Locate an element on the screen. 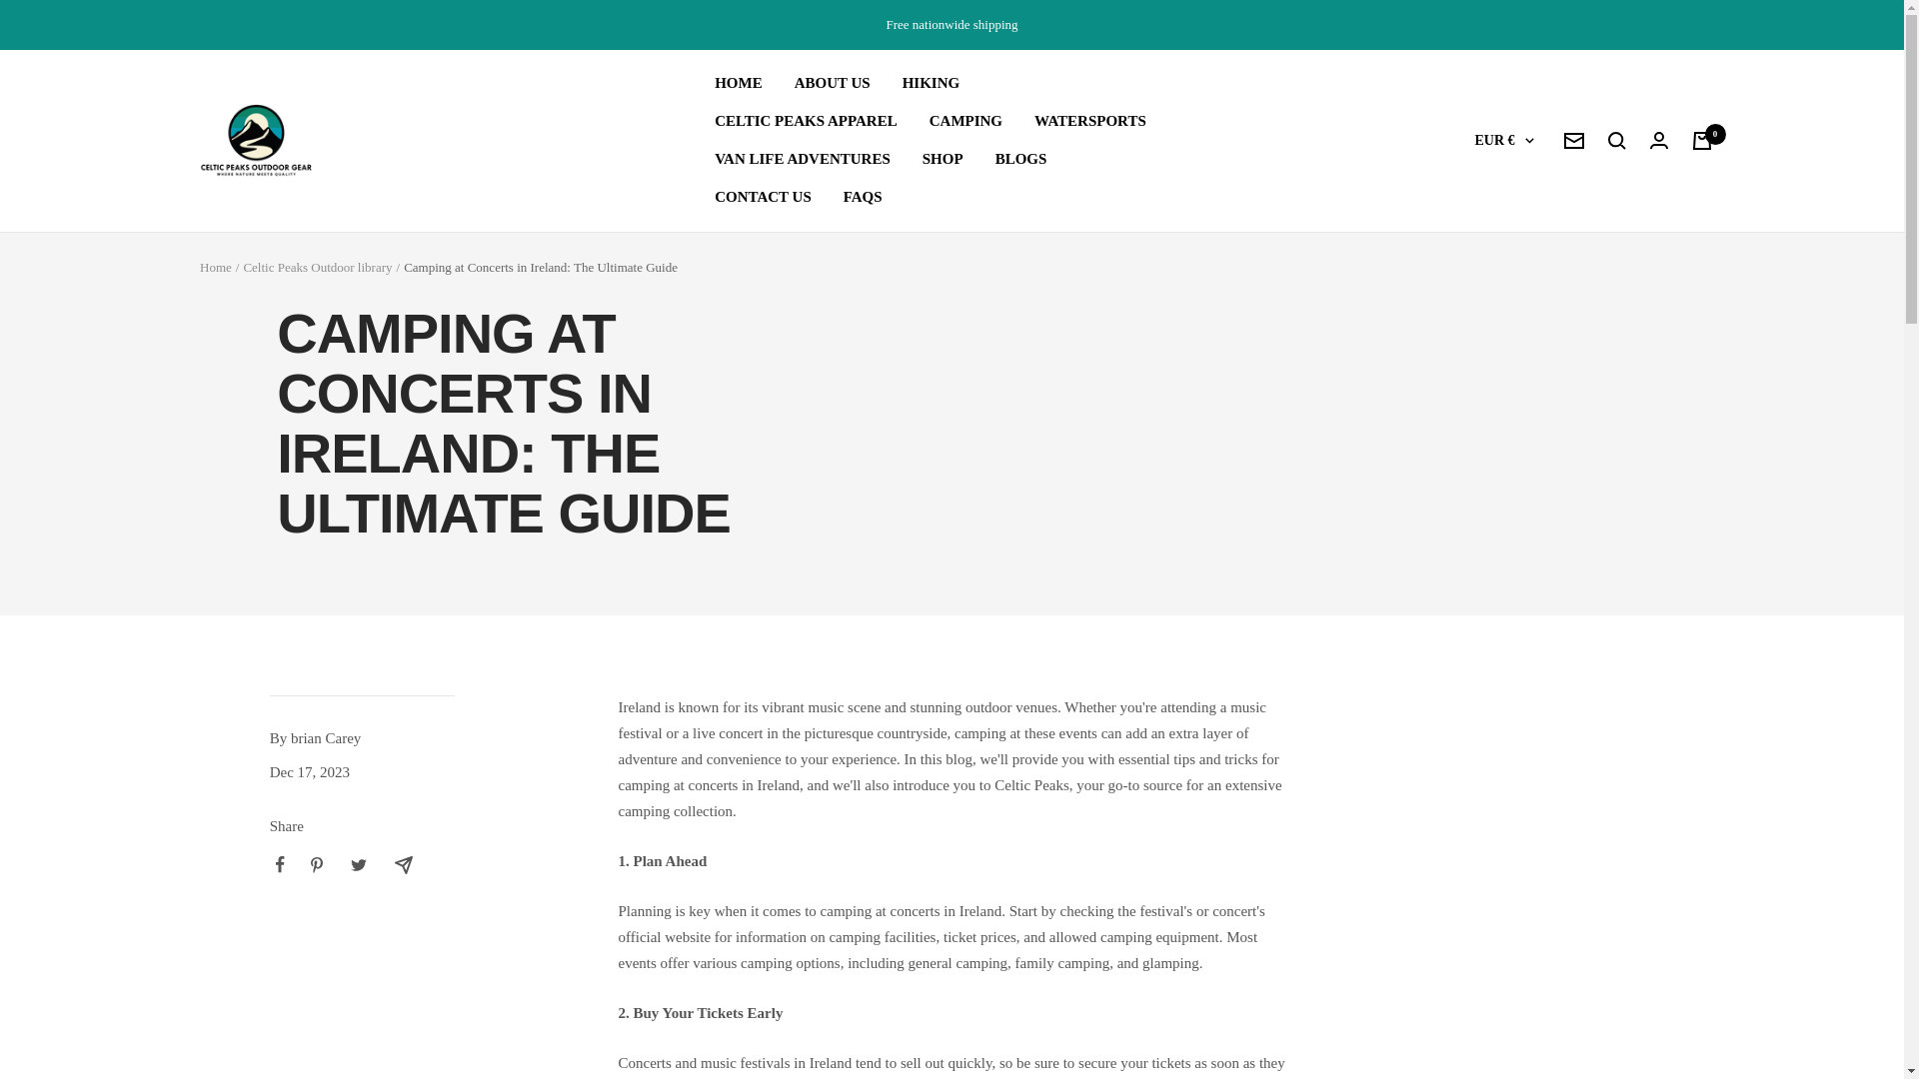 The height and width of the screenshot is (1079, 1919). CELTIC PEAKS APPAREL is located at coordinates (806, 122).